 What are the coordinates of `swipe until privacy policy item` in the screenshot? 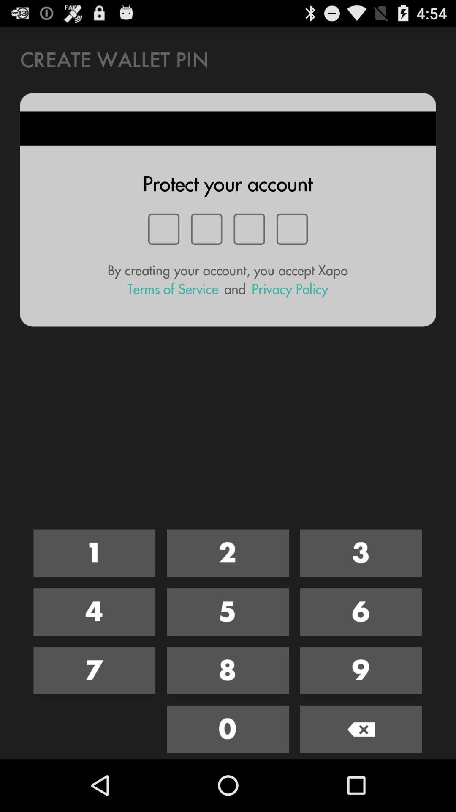 It's located at (290, 289).